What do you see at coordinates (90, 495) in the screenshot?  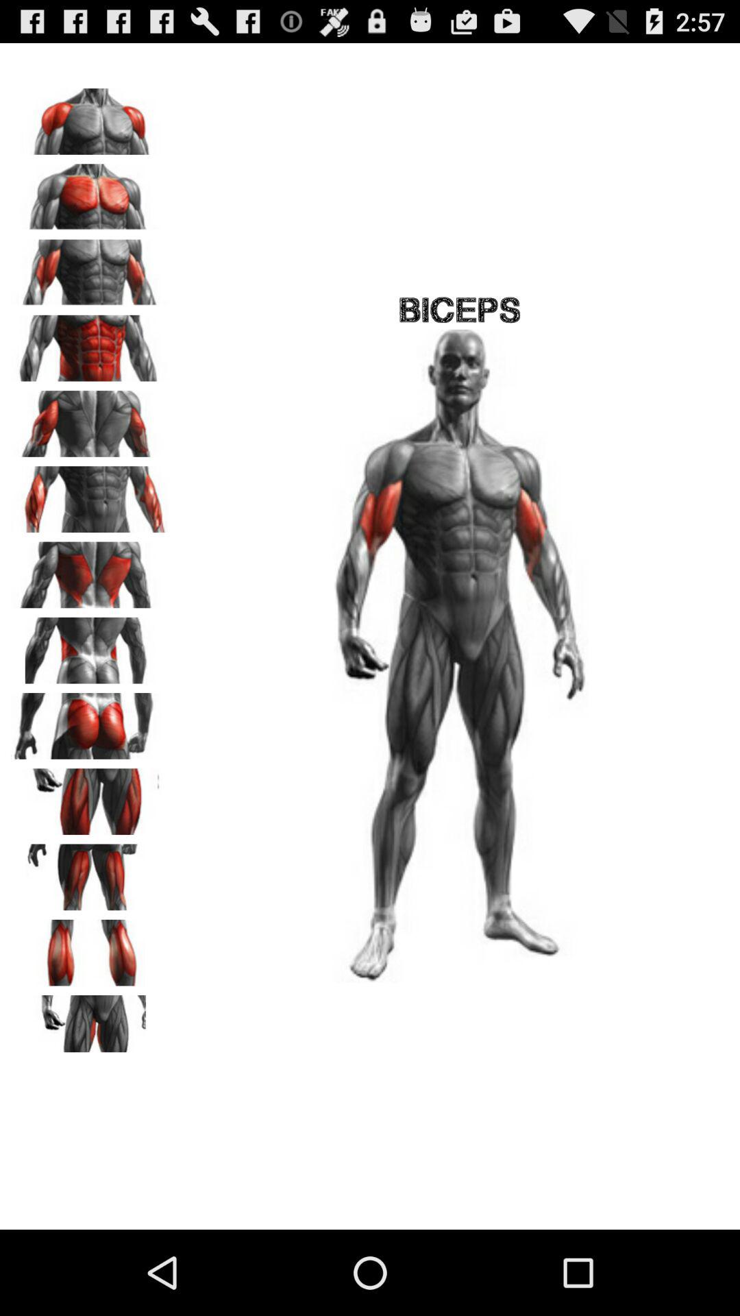 I see `open up info on specific muscle group` at bounding box center [90, 495].